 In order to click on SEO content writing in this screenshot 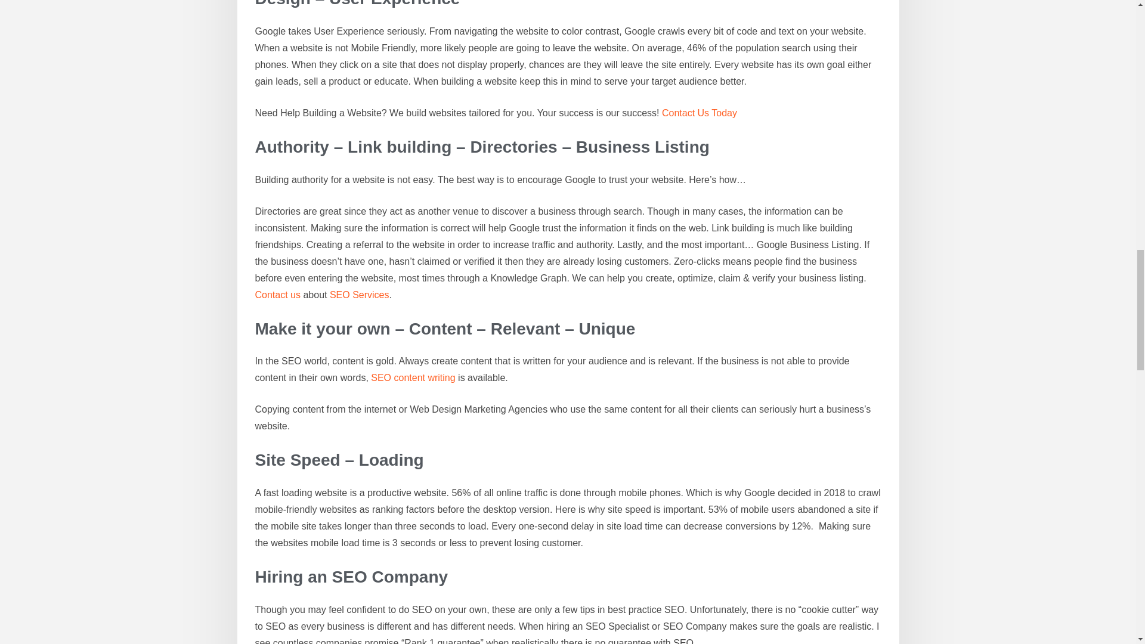, I will do `click(413, 377)`.